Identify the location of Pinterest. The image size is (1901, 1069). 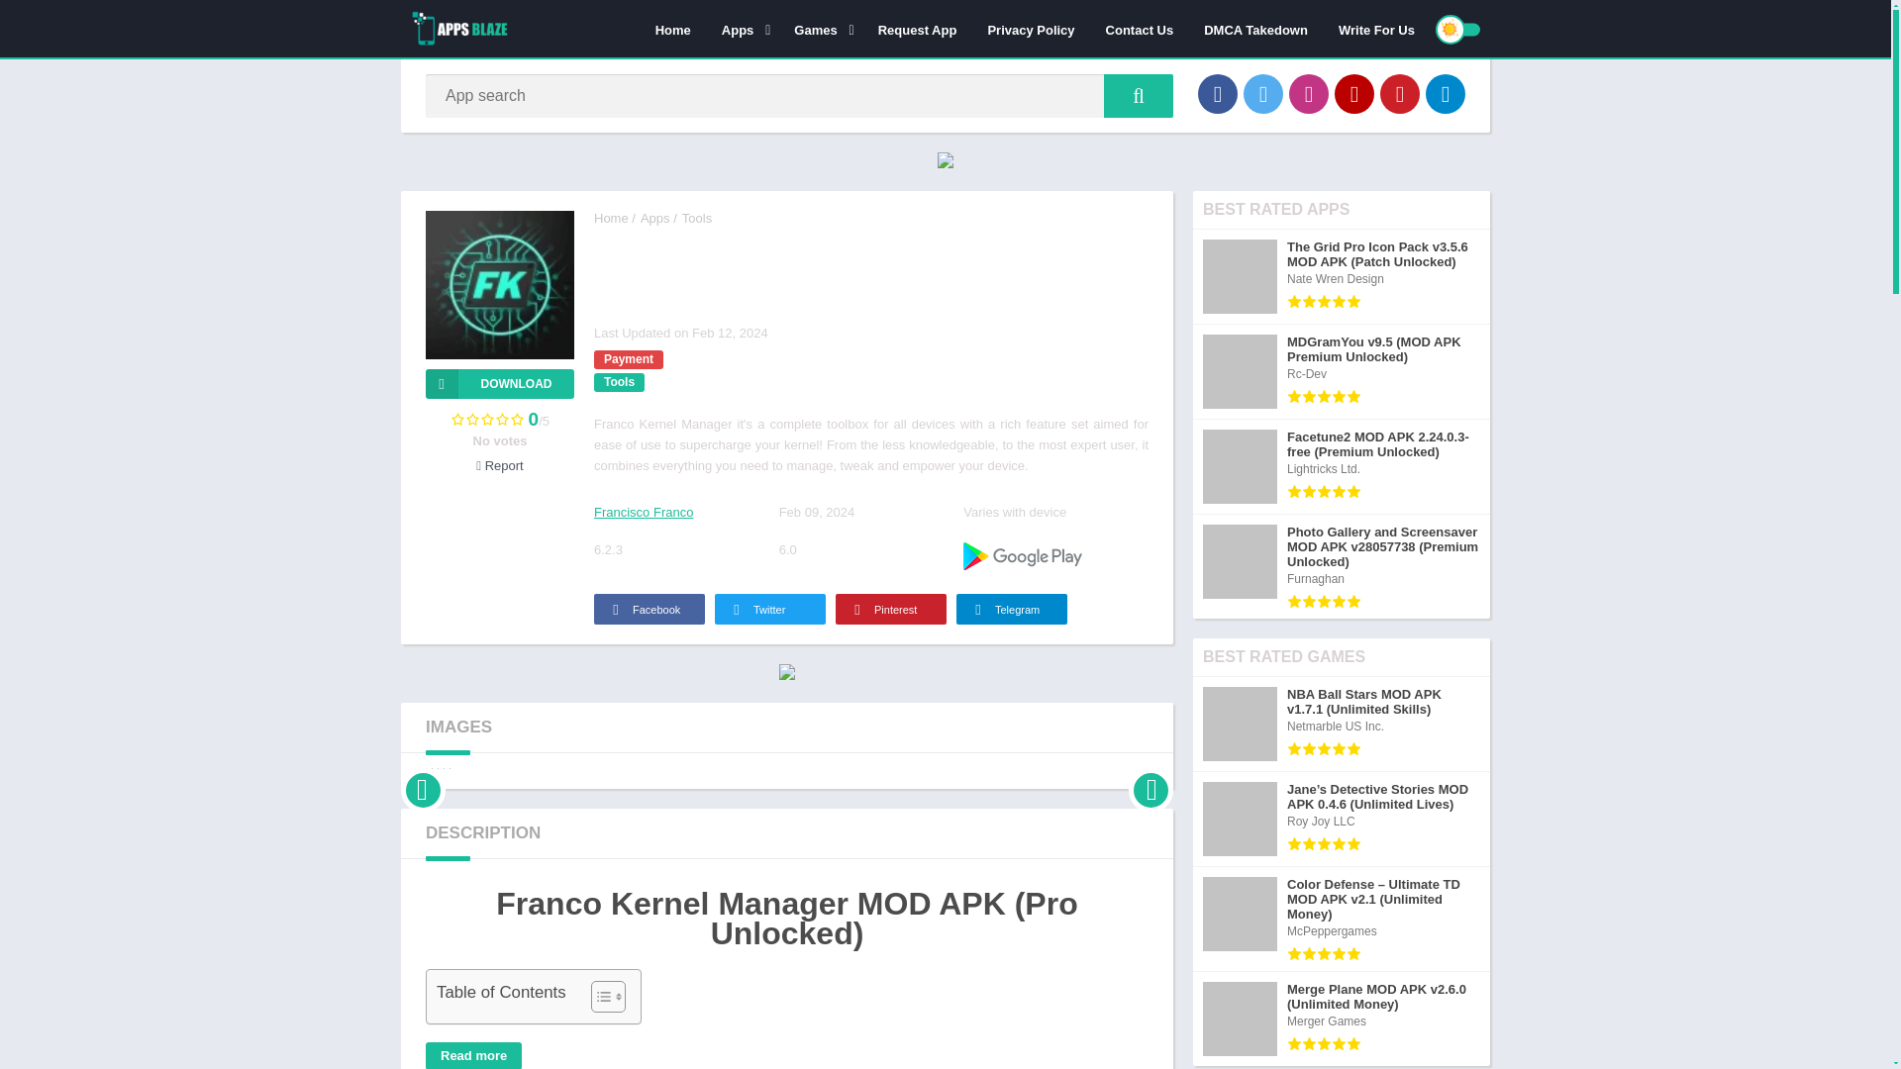
(1400, 93).